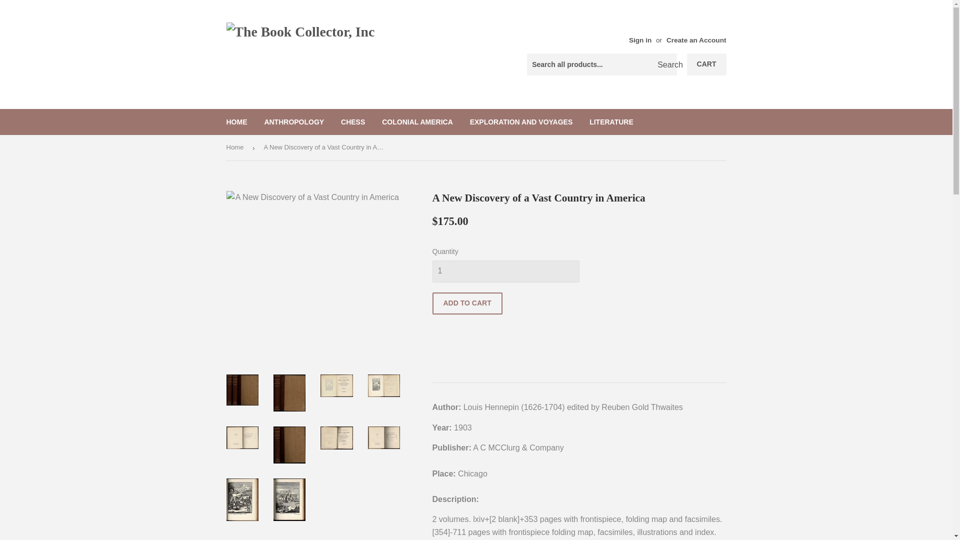 Image resolution: width=960 pixels, height=540 pixels. Describe the element at coordinates (417, 122) in the screenshot. I see `COLONIAL AMERICA` at that location.